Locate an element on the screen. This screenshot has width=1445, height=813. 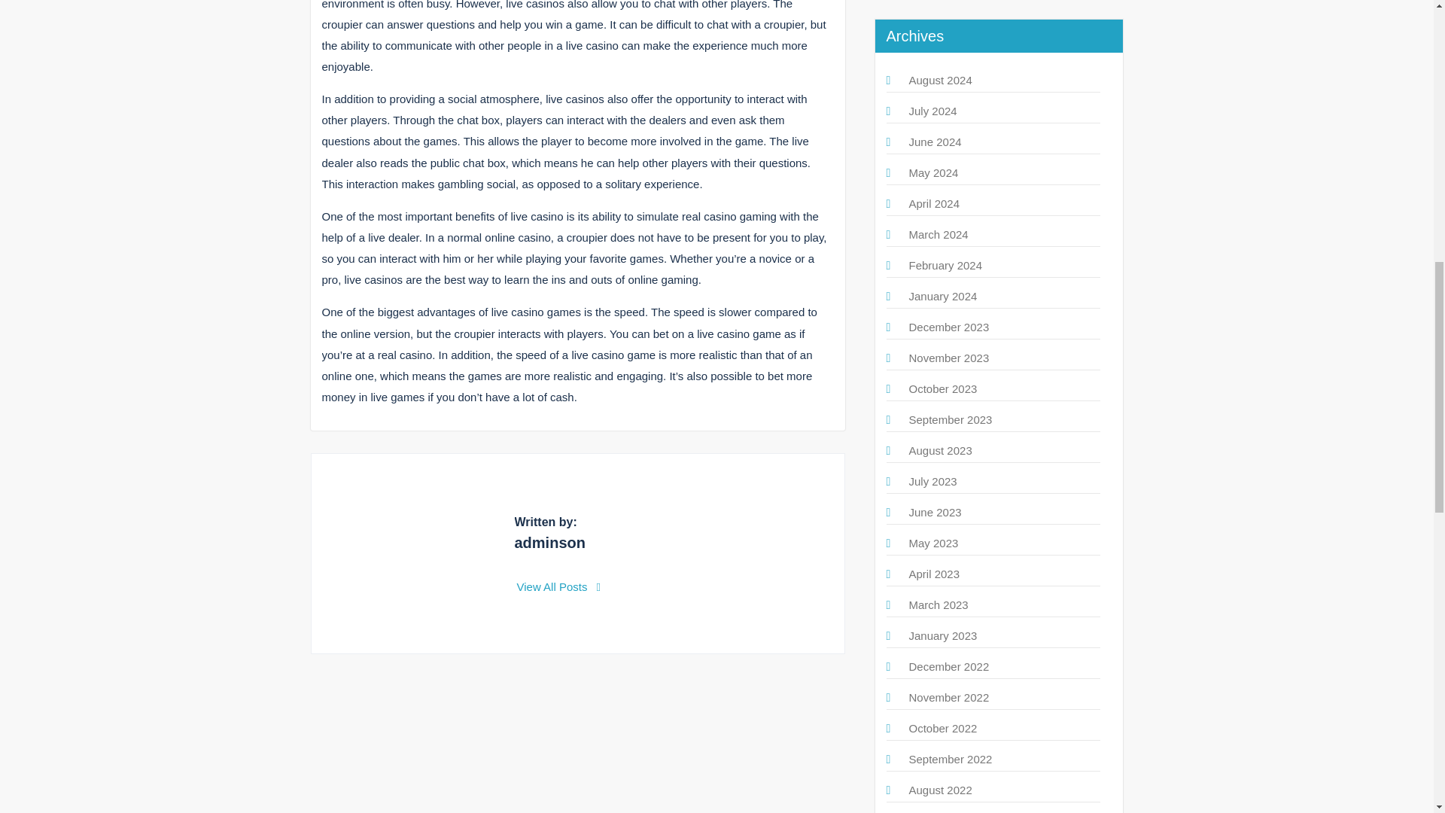
May 2023 is located at coordinates (933, 543).